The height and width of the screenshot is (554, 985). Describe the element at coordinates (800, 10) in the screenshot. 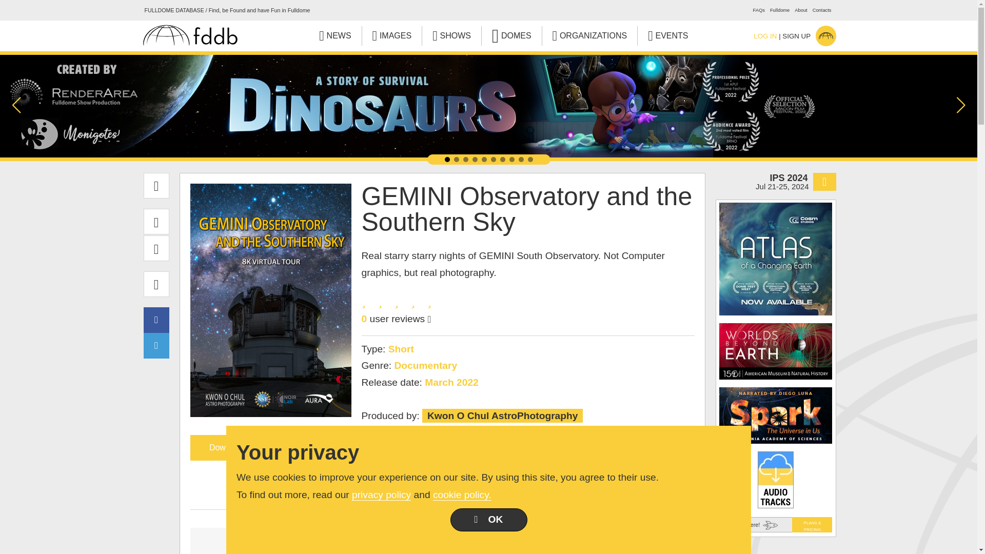

I see `About` at that location.